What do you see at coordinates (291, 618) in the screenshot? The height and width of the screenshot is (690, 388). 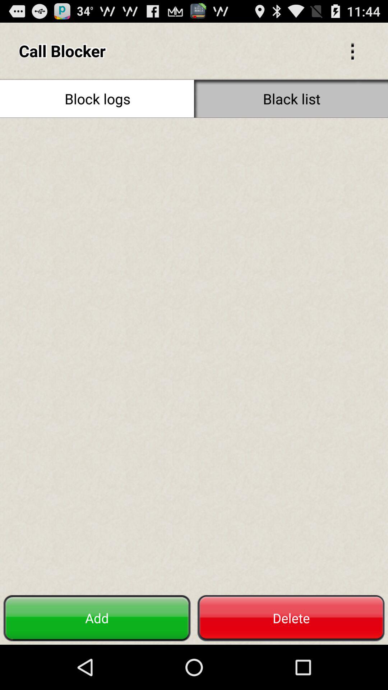 I see `turn on delete` at bounding box center [291, 618].